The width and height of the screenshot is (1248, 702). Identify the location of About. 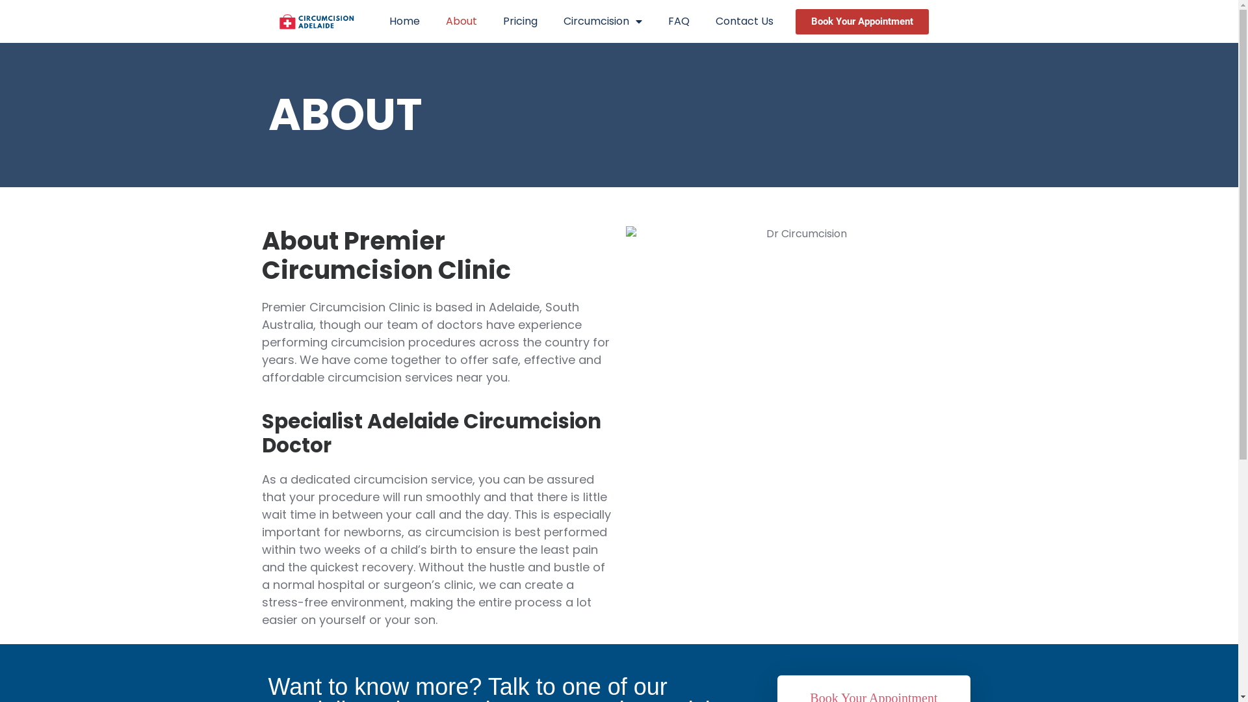
(461, 21).